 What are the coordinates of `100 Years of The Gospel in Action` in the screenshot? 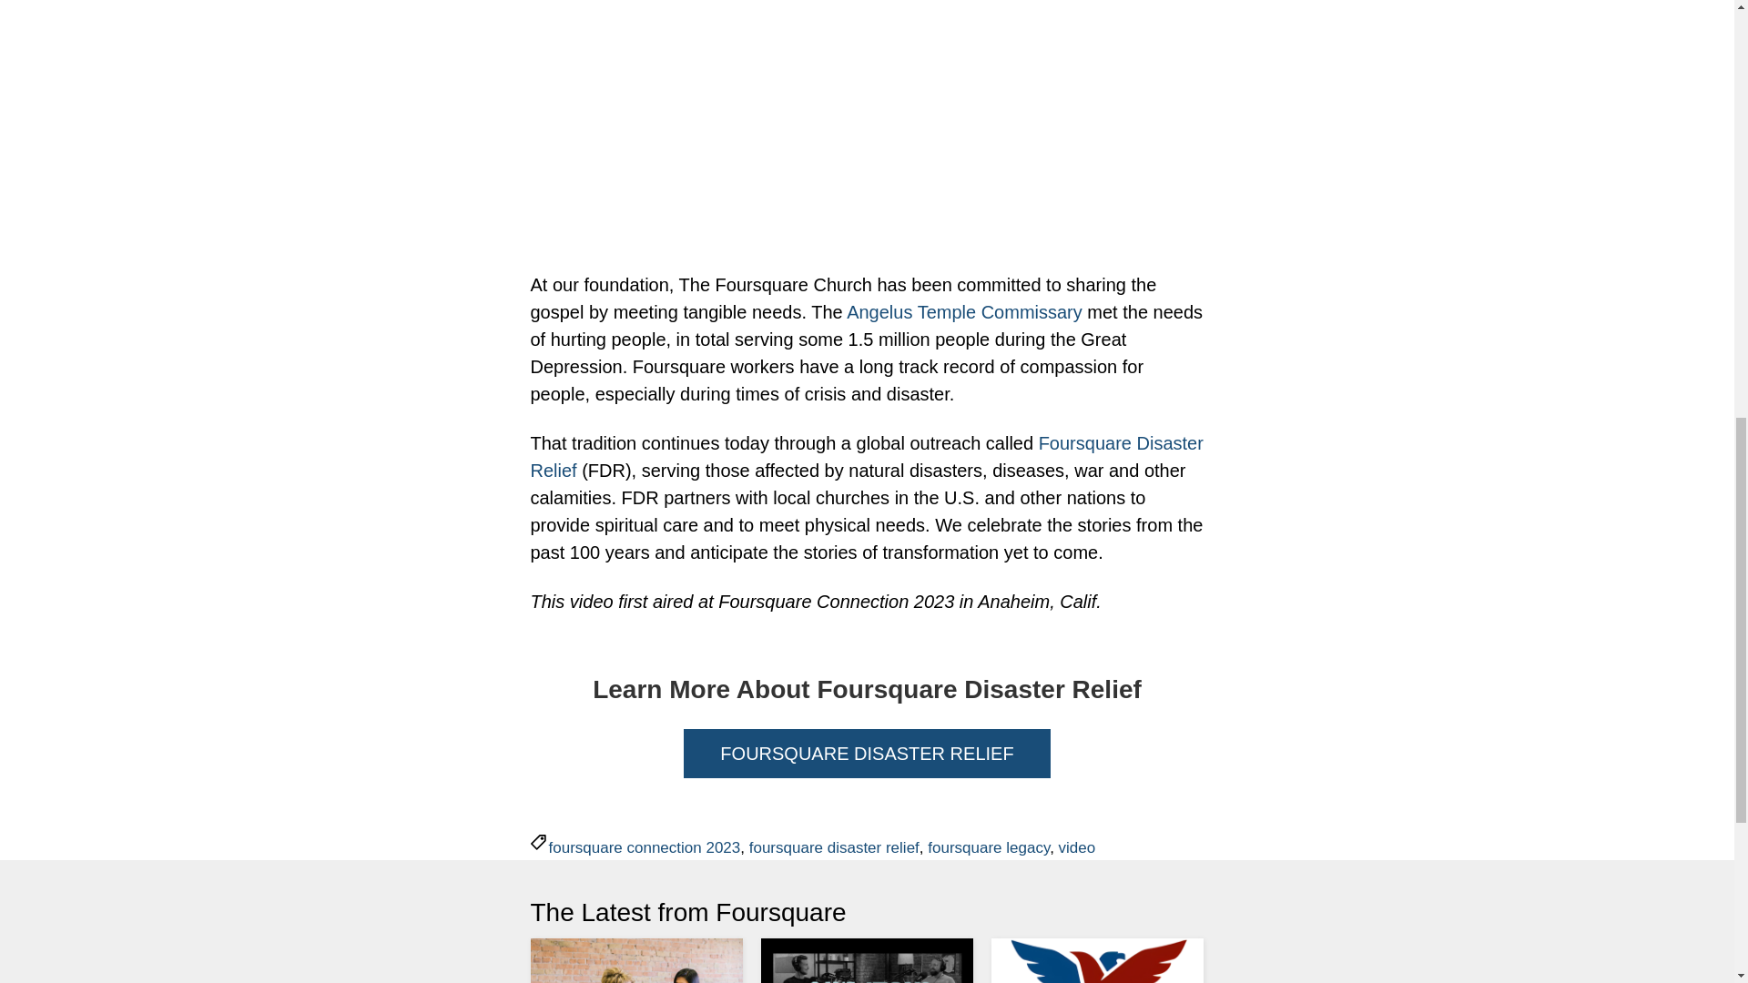 It's located at (867, 117).